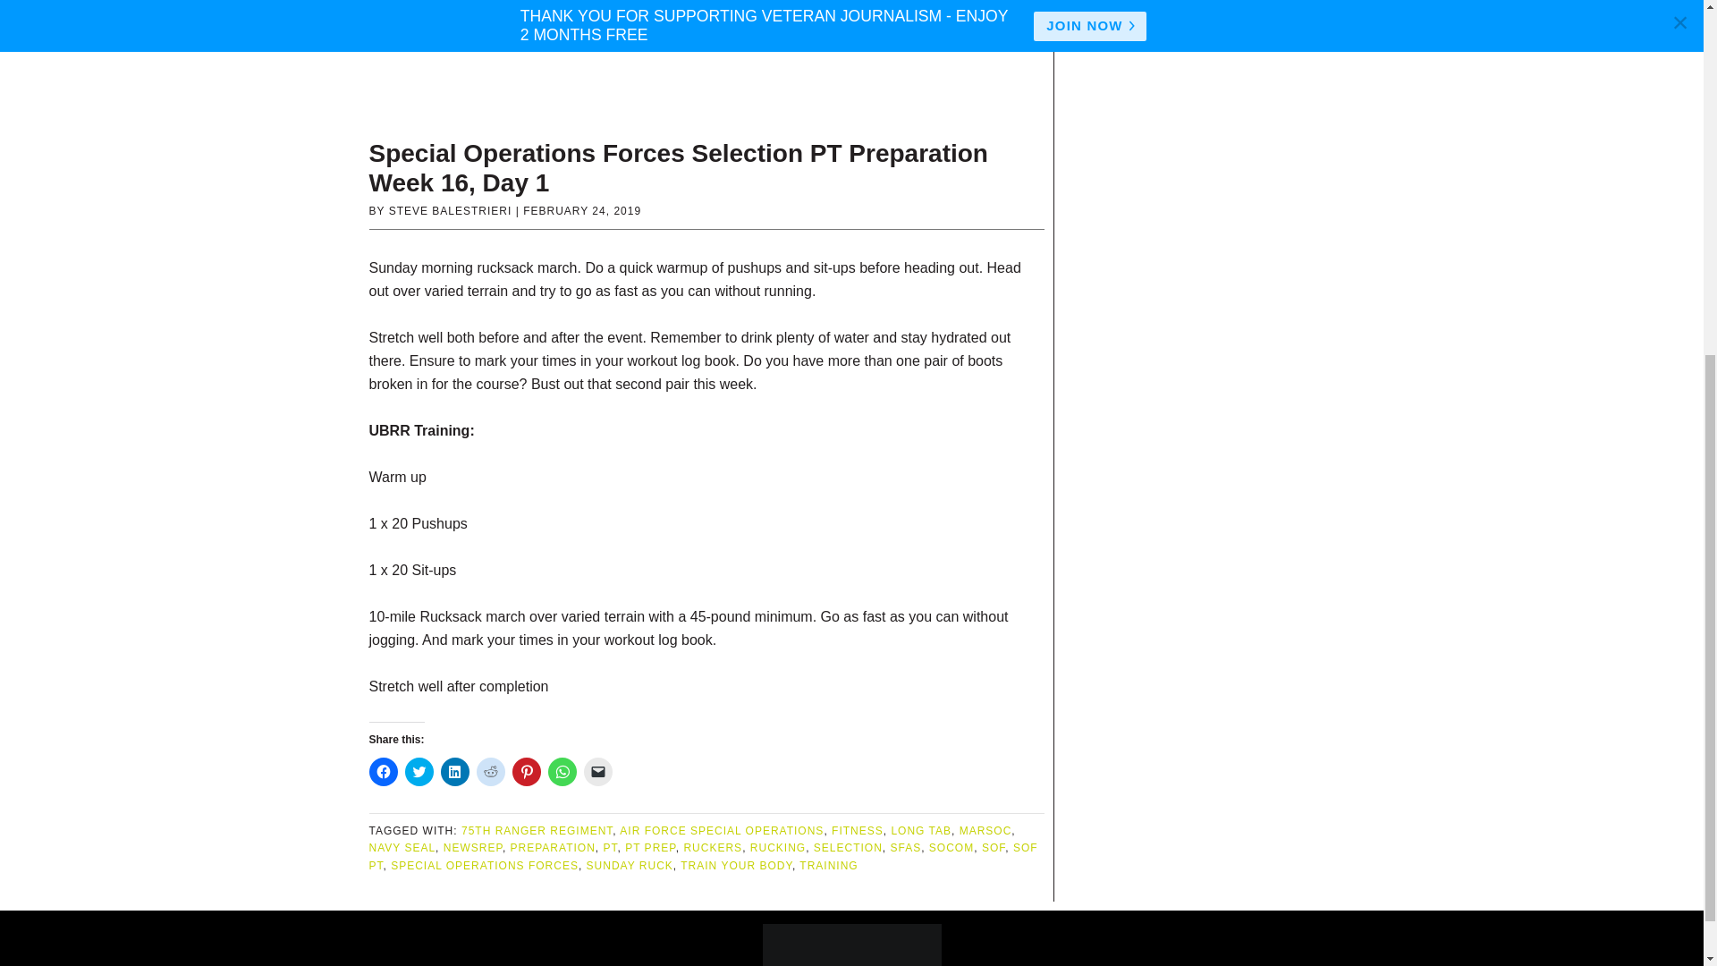  Describe the element at coordinates (537, 831) in the screenshot. I see `75TH RANGER REGIMENT` at that location.